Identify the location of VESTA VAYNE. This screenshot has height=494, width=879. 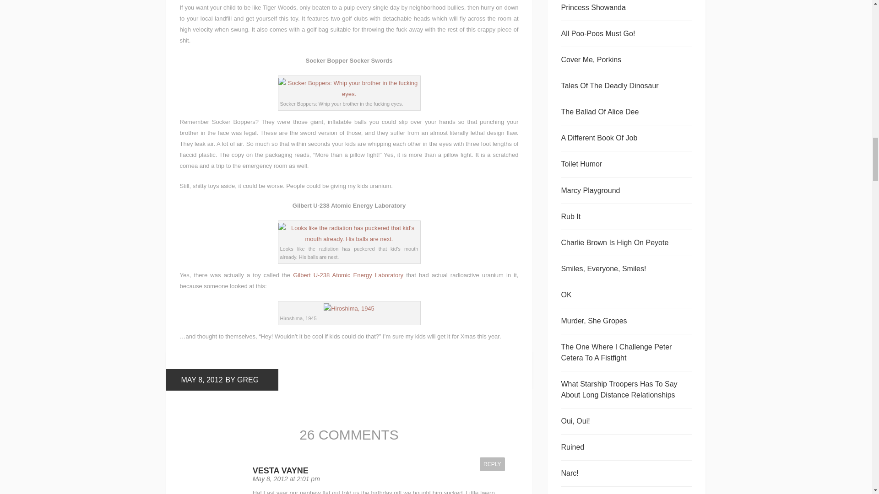
(280, 470).